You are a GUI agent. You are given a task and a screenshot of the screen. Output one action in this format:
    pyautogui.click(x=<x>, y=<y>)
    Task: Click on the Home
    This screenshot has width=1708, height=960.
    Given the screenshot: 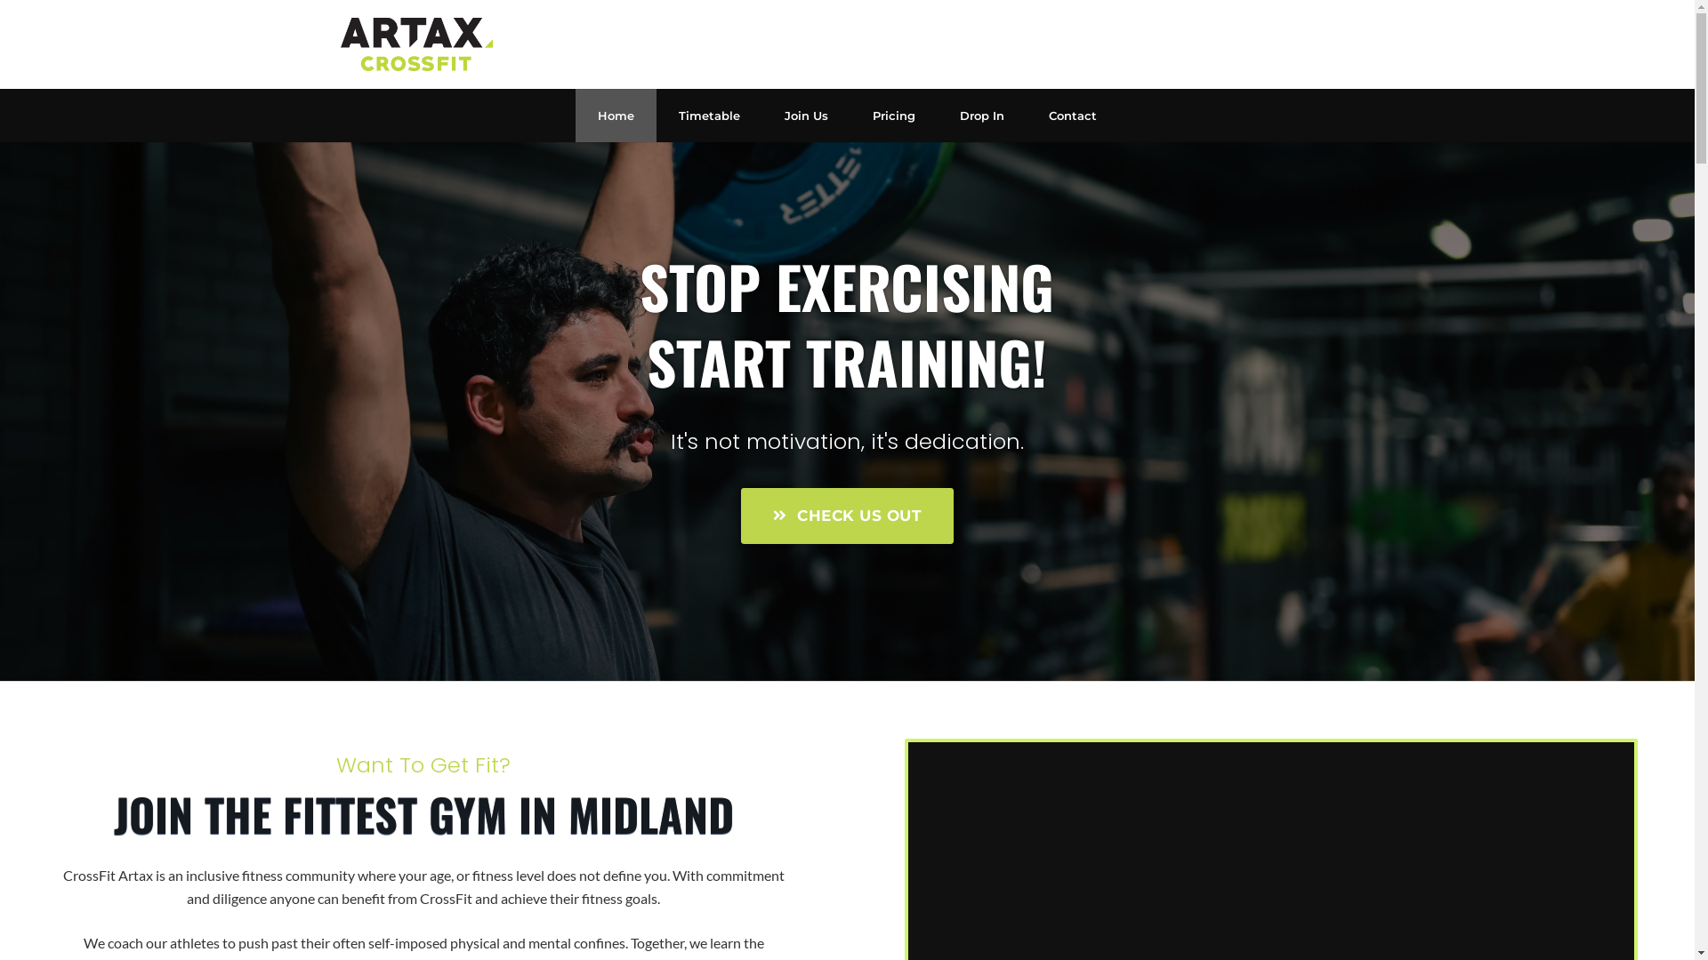 What is the action you would take?
    pyautogui.click(x=616, y=116)
    